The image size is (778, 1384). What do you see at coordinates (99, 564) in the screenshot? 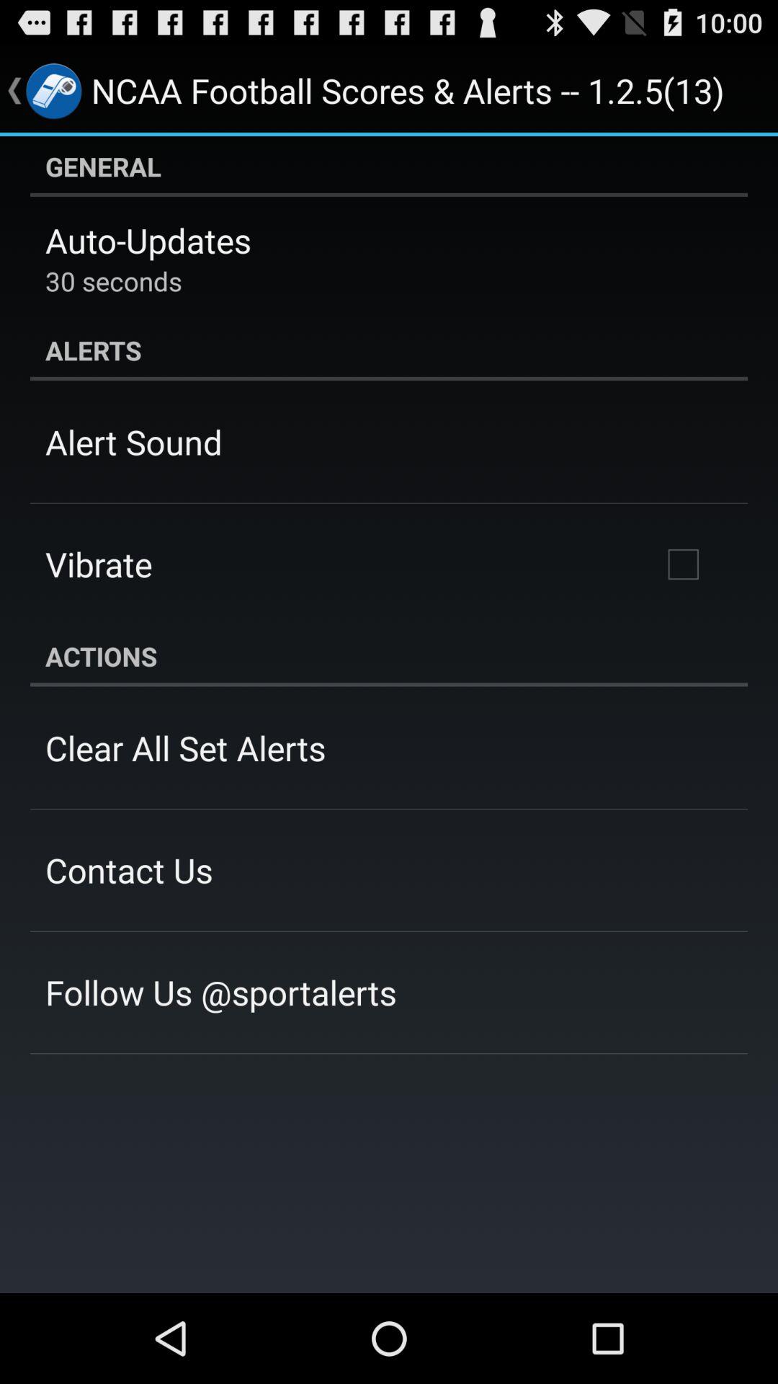
I see `select the vibrate app` at bounding box center [99, 564].